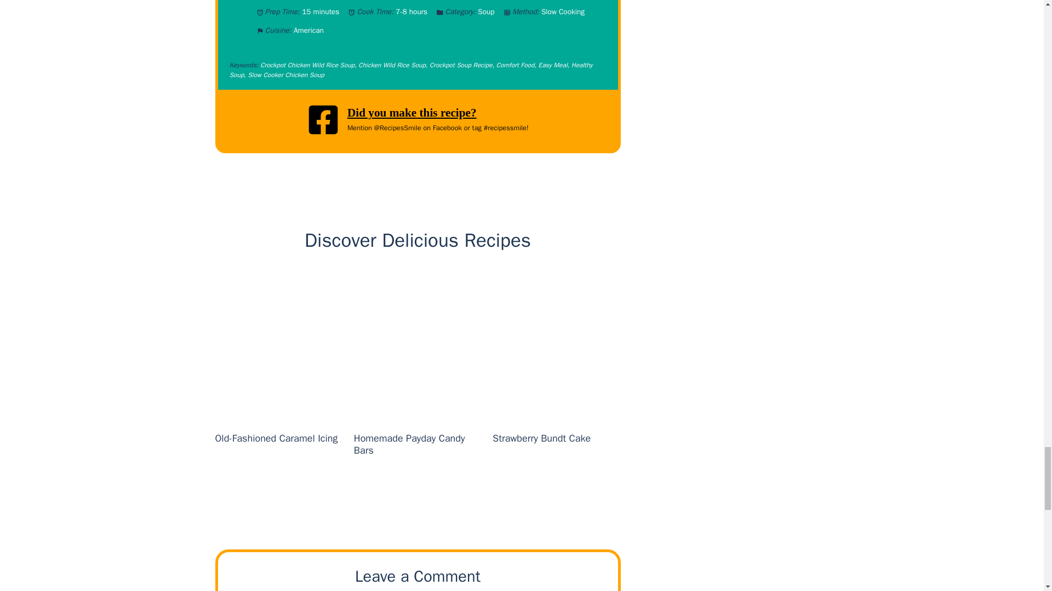 Image resolution: width=1052 pixels, height=591 pixels. I want to click on Old-Fashioned Caramel Icing, so click(276, 438).